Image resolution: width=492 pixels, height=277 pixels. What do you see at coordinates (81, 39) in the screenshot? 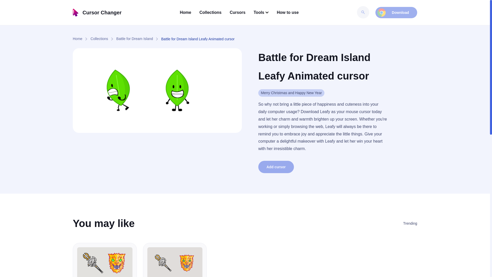
I see `Home` at bounding box center [81, 39].